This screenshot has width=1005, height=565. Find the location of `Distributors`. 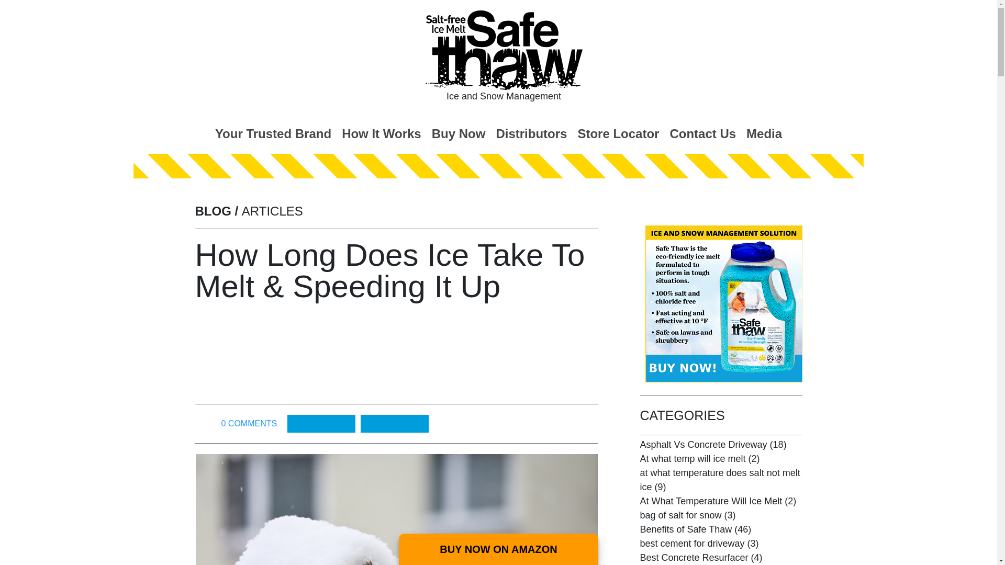

Distributors is located at coordinates (531, 133).